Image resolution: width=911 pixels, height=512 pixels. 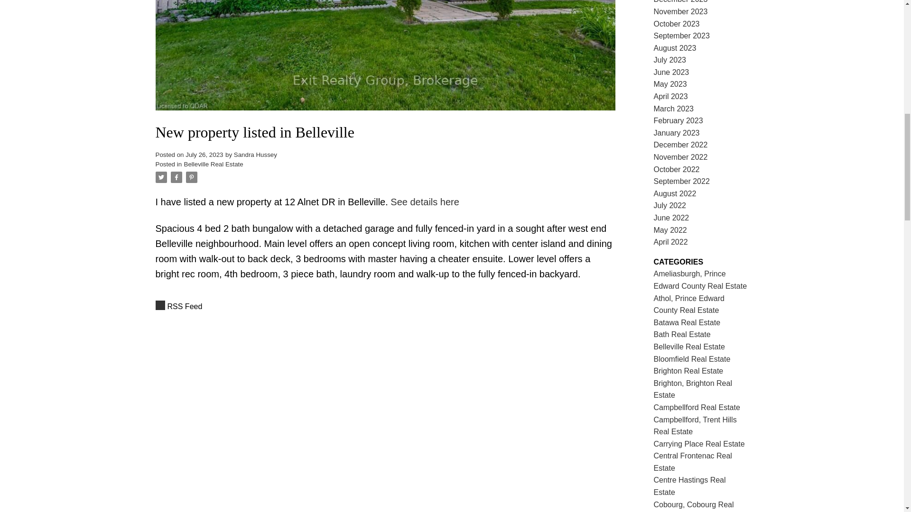 I want to click on Belleville Real Estate, so click(x=214, y=164).